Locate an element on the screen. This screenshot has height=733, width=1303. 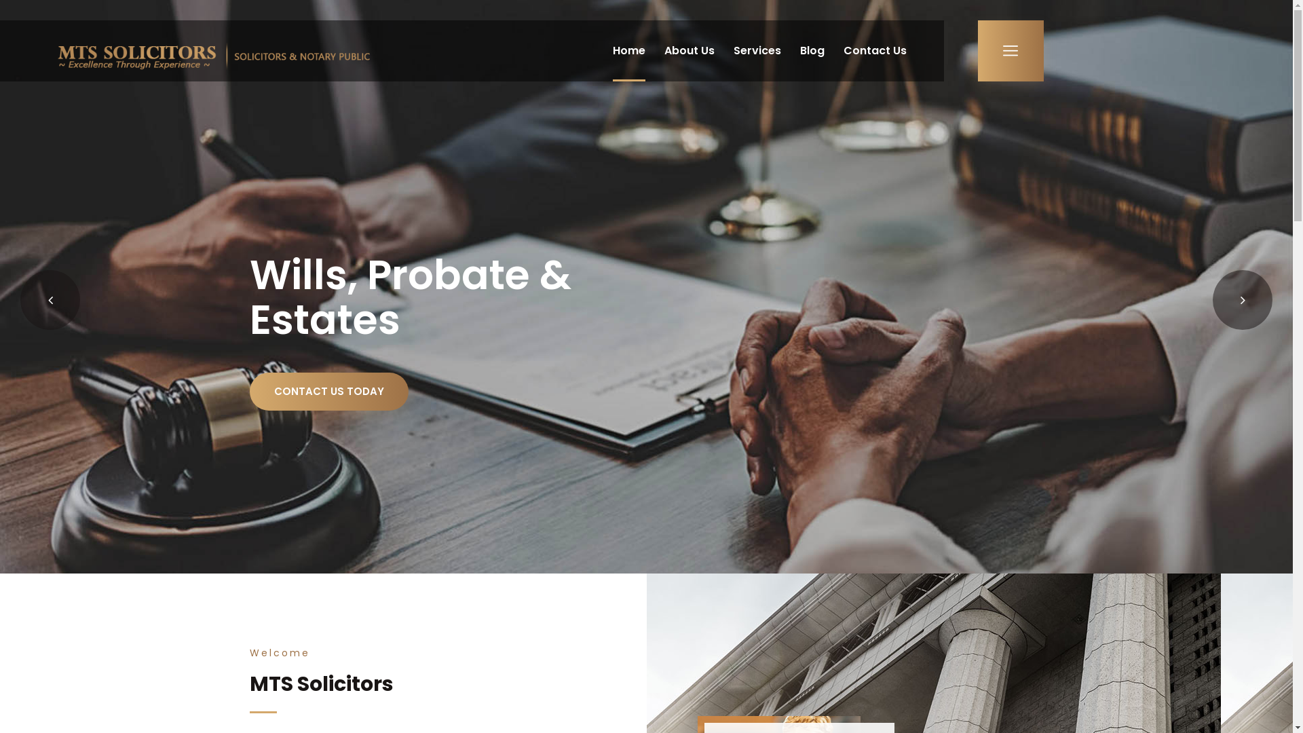
CONTACT US TODAY is located at coordinates (329, 392).